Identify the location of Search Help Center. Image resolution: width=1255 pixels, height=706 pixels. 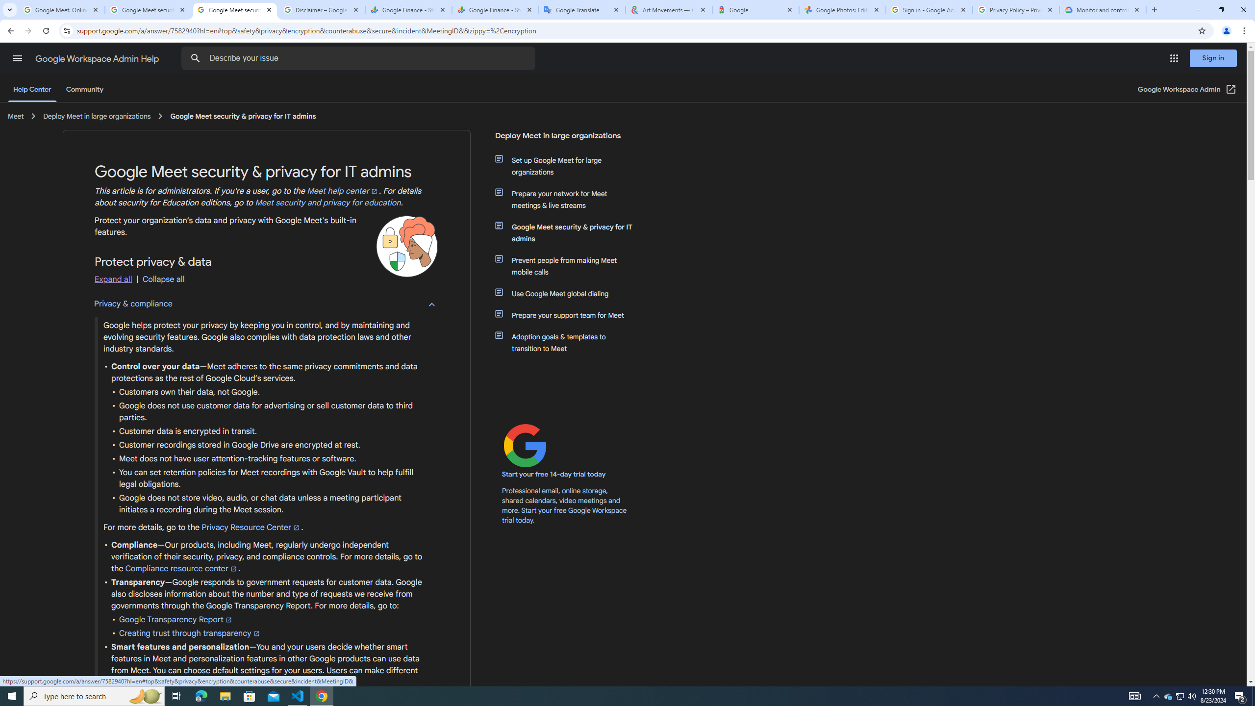
(196, 58).